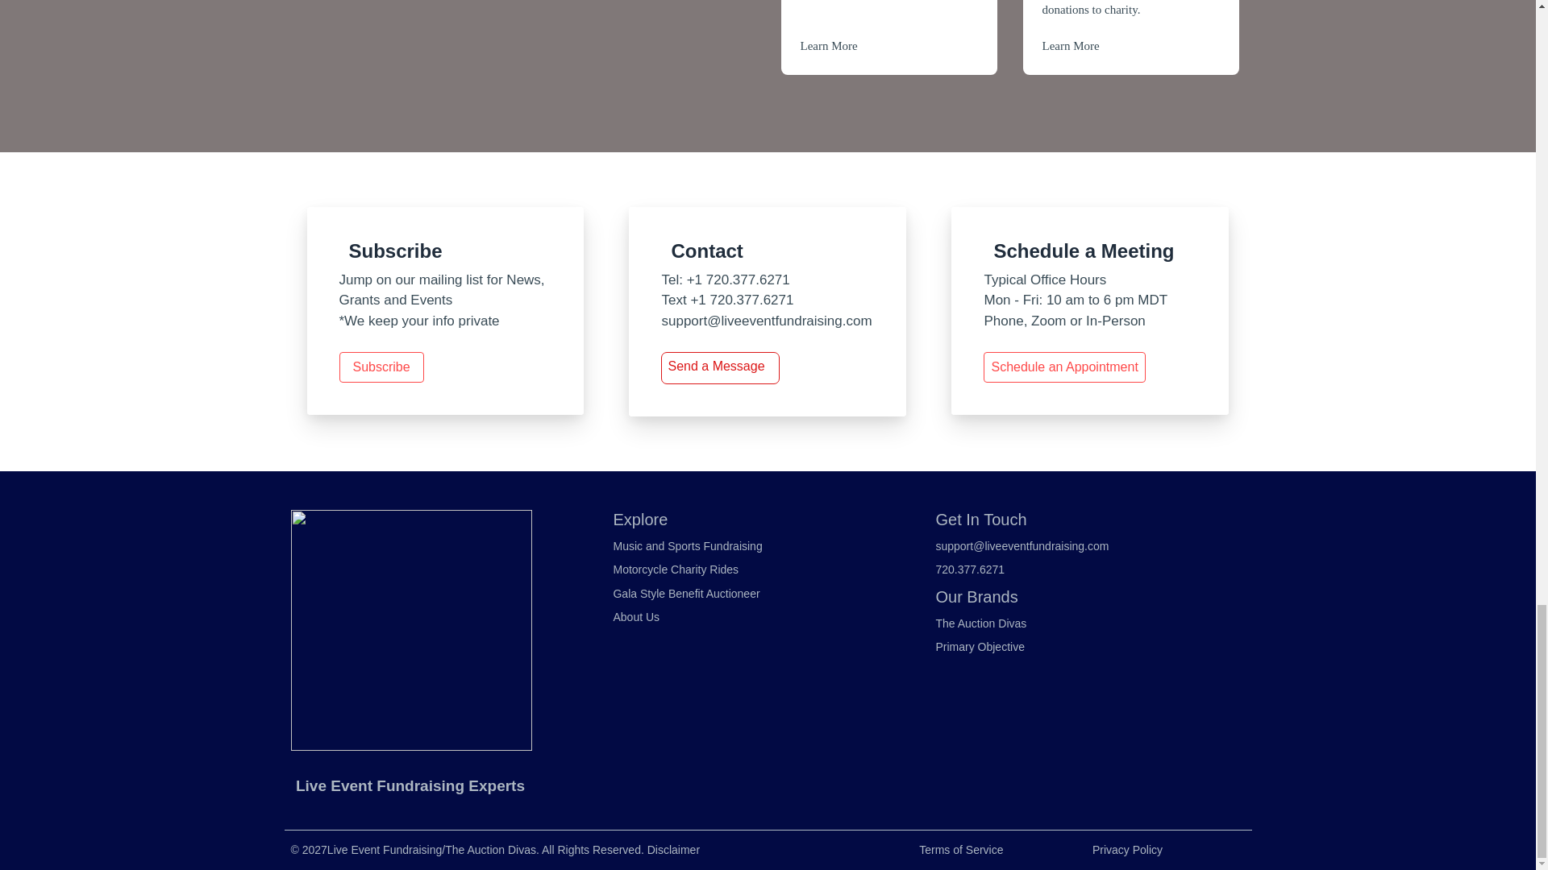  I want to click on Music and Sports Fundraising, so click(687, 546).